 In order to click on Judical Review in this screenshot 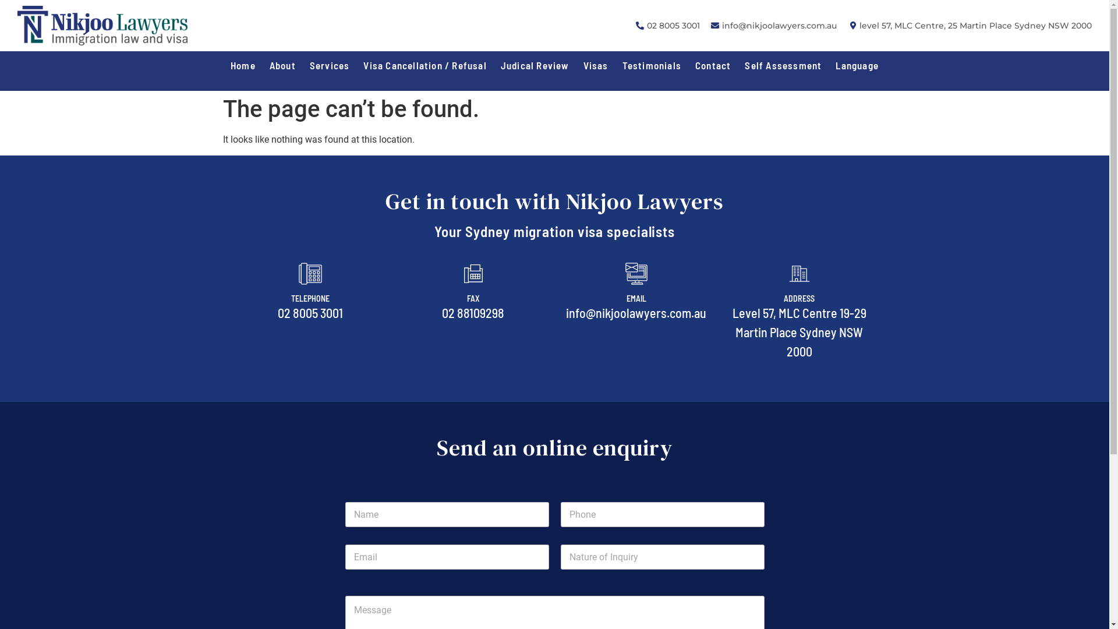, I will do `click(535, 65)`.